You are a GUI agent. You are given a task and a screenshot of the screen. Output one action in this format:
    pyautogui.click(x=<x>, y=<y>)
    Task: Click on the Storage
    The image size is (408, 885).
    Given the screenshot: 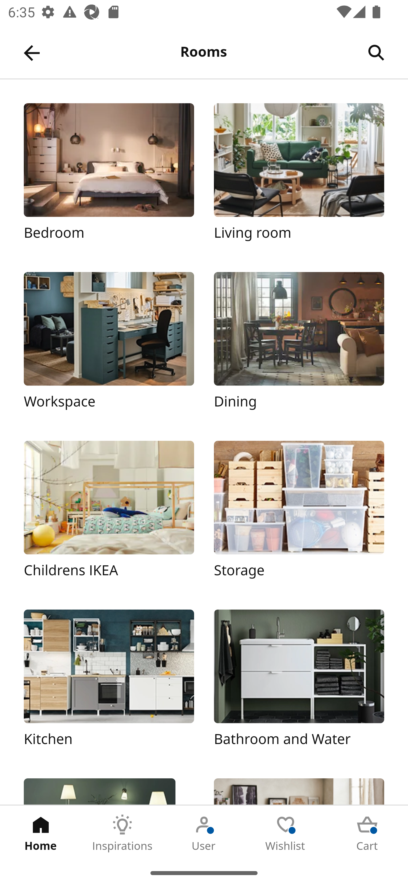 What is the action you would take?
    pyautogui.click(x=299, y=515)
    